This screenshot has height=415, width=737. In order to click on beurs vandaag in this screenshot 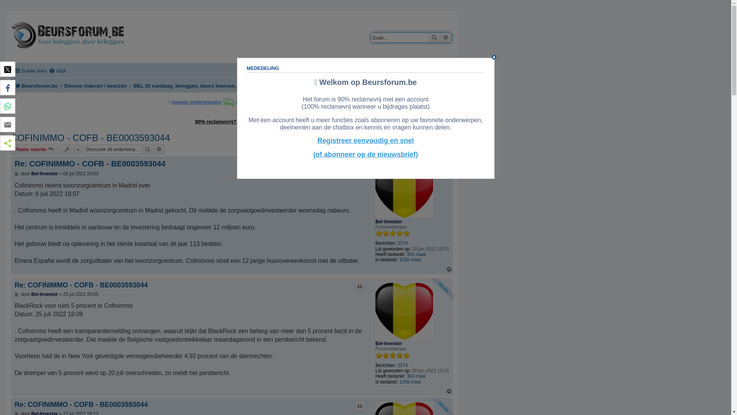, I will do `click(278, 101)`.